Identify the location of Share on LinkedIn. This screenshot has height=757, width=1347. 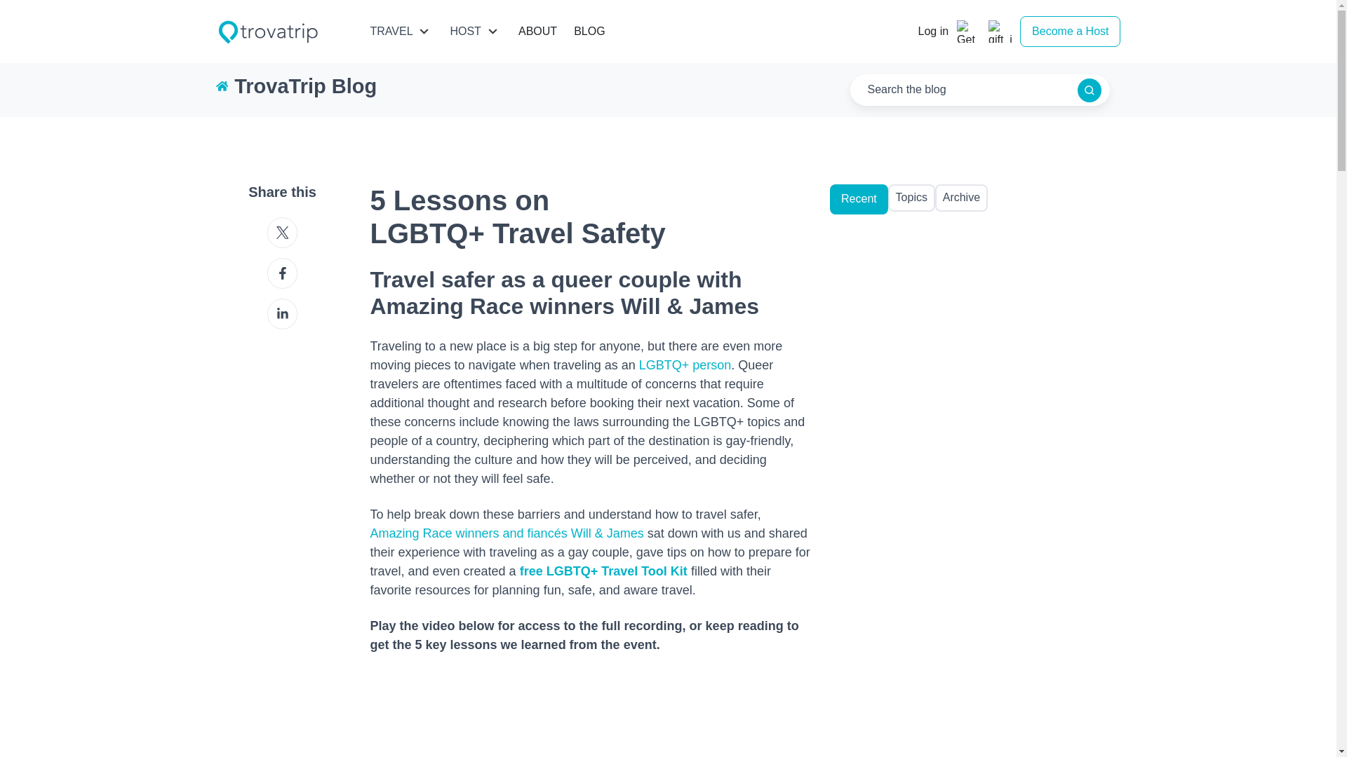
(282, 313).